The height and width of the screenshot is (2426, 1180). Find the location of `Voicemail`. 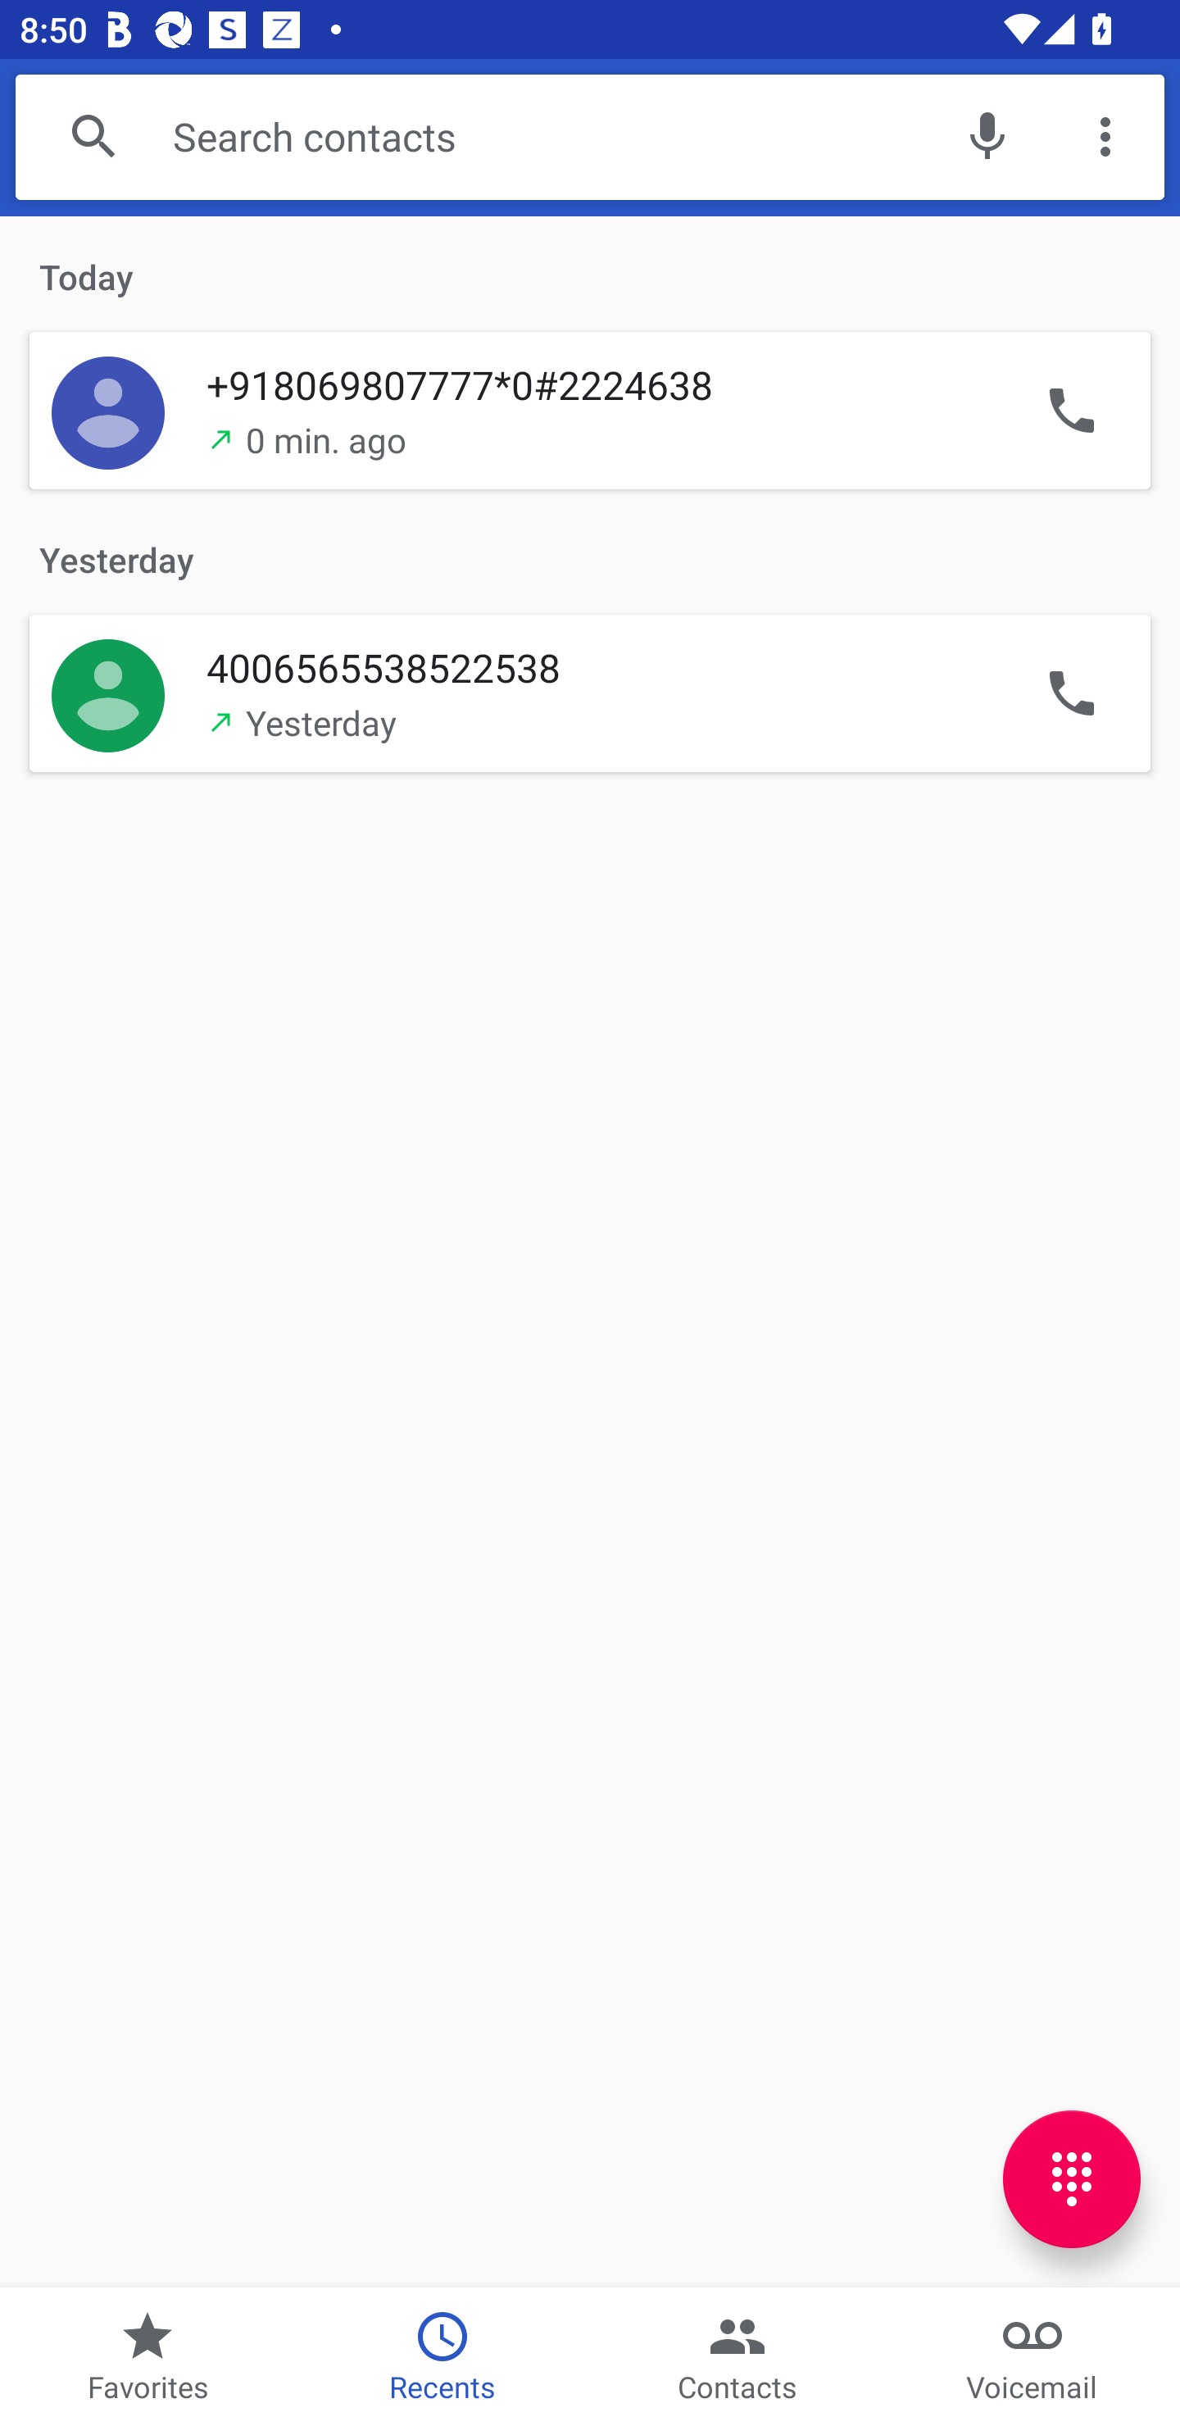

Voicemail is located at coordinates (1032, 2357).